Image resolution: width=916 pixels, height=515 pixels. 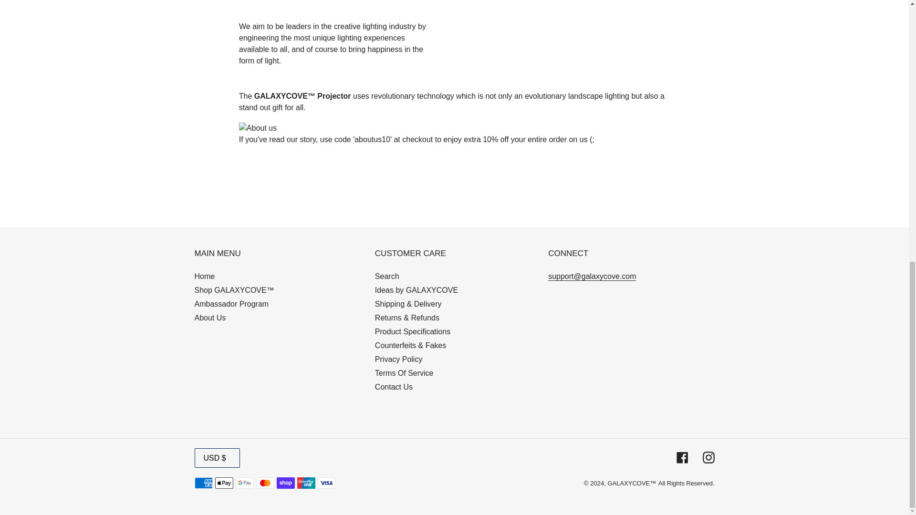 I want to click on Home, so click(x=205, y=276).